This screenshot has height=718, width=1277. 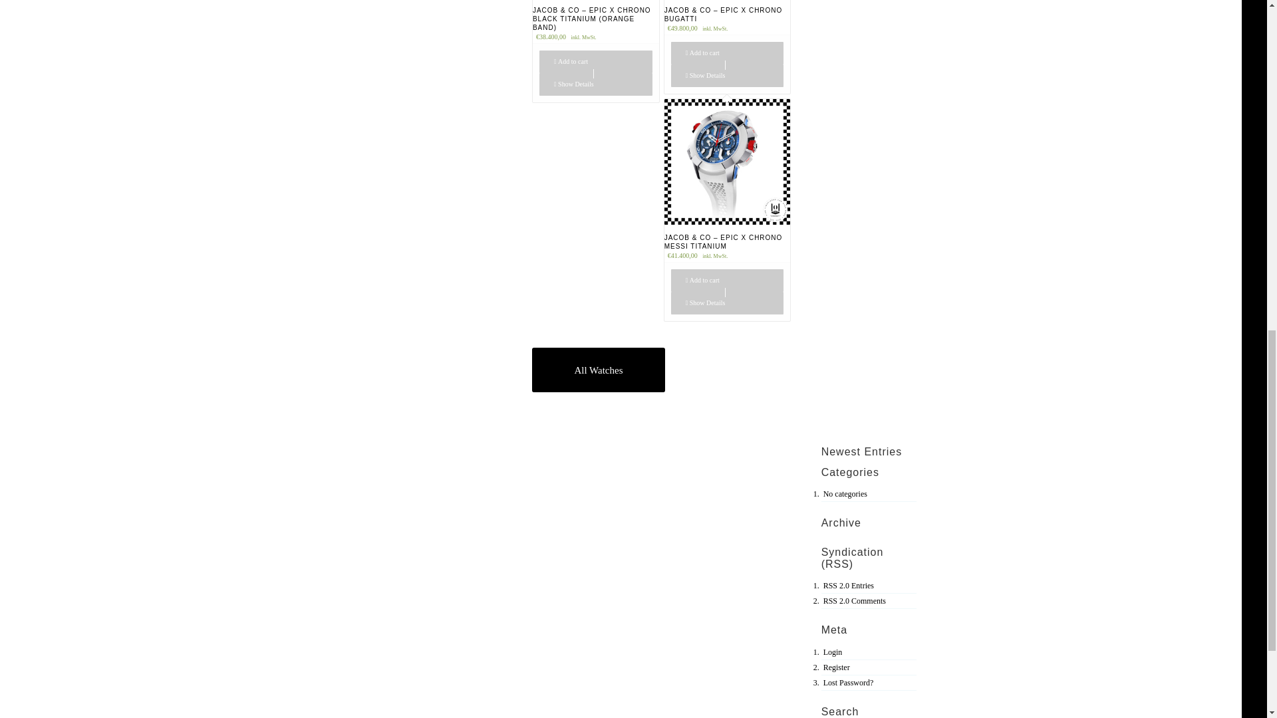 I want to click on Show Details, so click(x=728, y=76).